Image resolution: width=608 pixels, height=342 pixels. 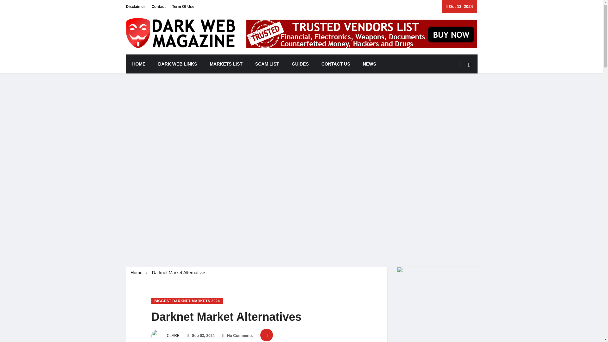 What do you see at coordinates (139, 64) in the screenshot?
I see `HOME` at bounding box center [139, 64].